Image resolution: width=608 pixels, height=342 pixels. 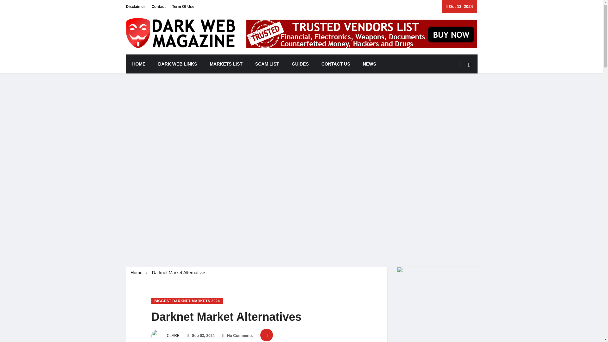 What do you see at coordinates (139, 64) in the screenshot?
I see `HOME` at bounding box center [139, 64].